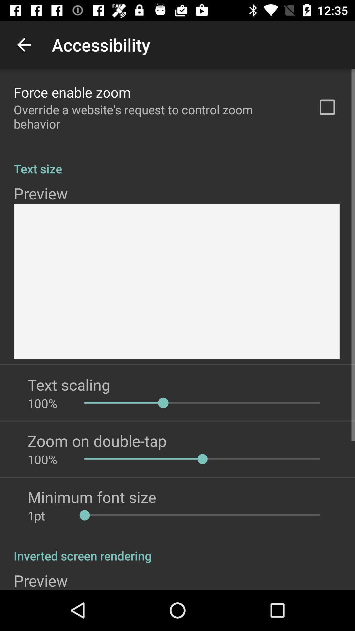 This screenshot has height=631, width=355. Describe the element at coordinates (97, 441) in the screenshot. I see `scroll until zoom on double` at that location.